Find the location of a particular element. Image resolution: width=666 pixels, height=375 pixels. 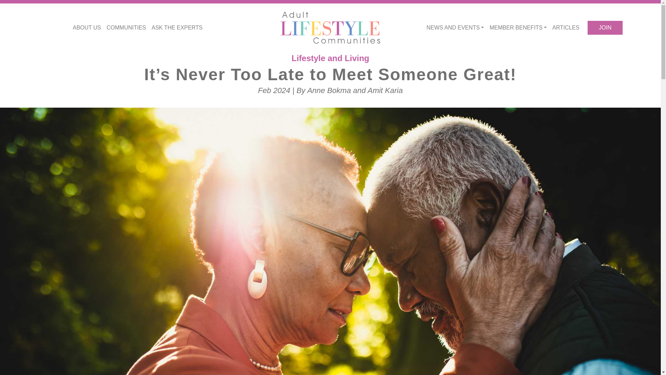

Join is located at coordinates (605, 28).